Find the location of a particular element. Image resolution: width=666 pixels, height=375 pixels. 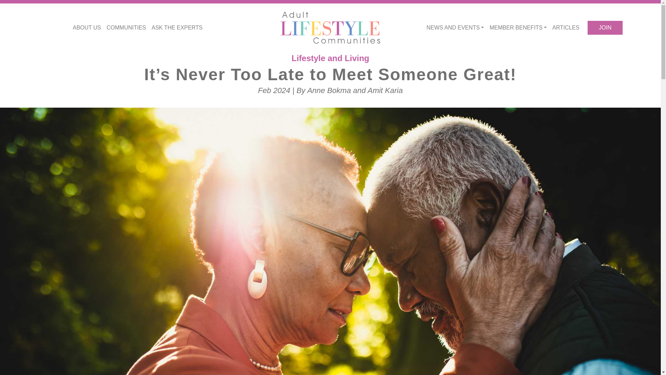

Join is located at coordinates (605, 28).